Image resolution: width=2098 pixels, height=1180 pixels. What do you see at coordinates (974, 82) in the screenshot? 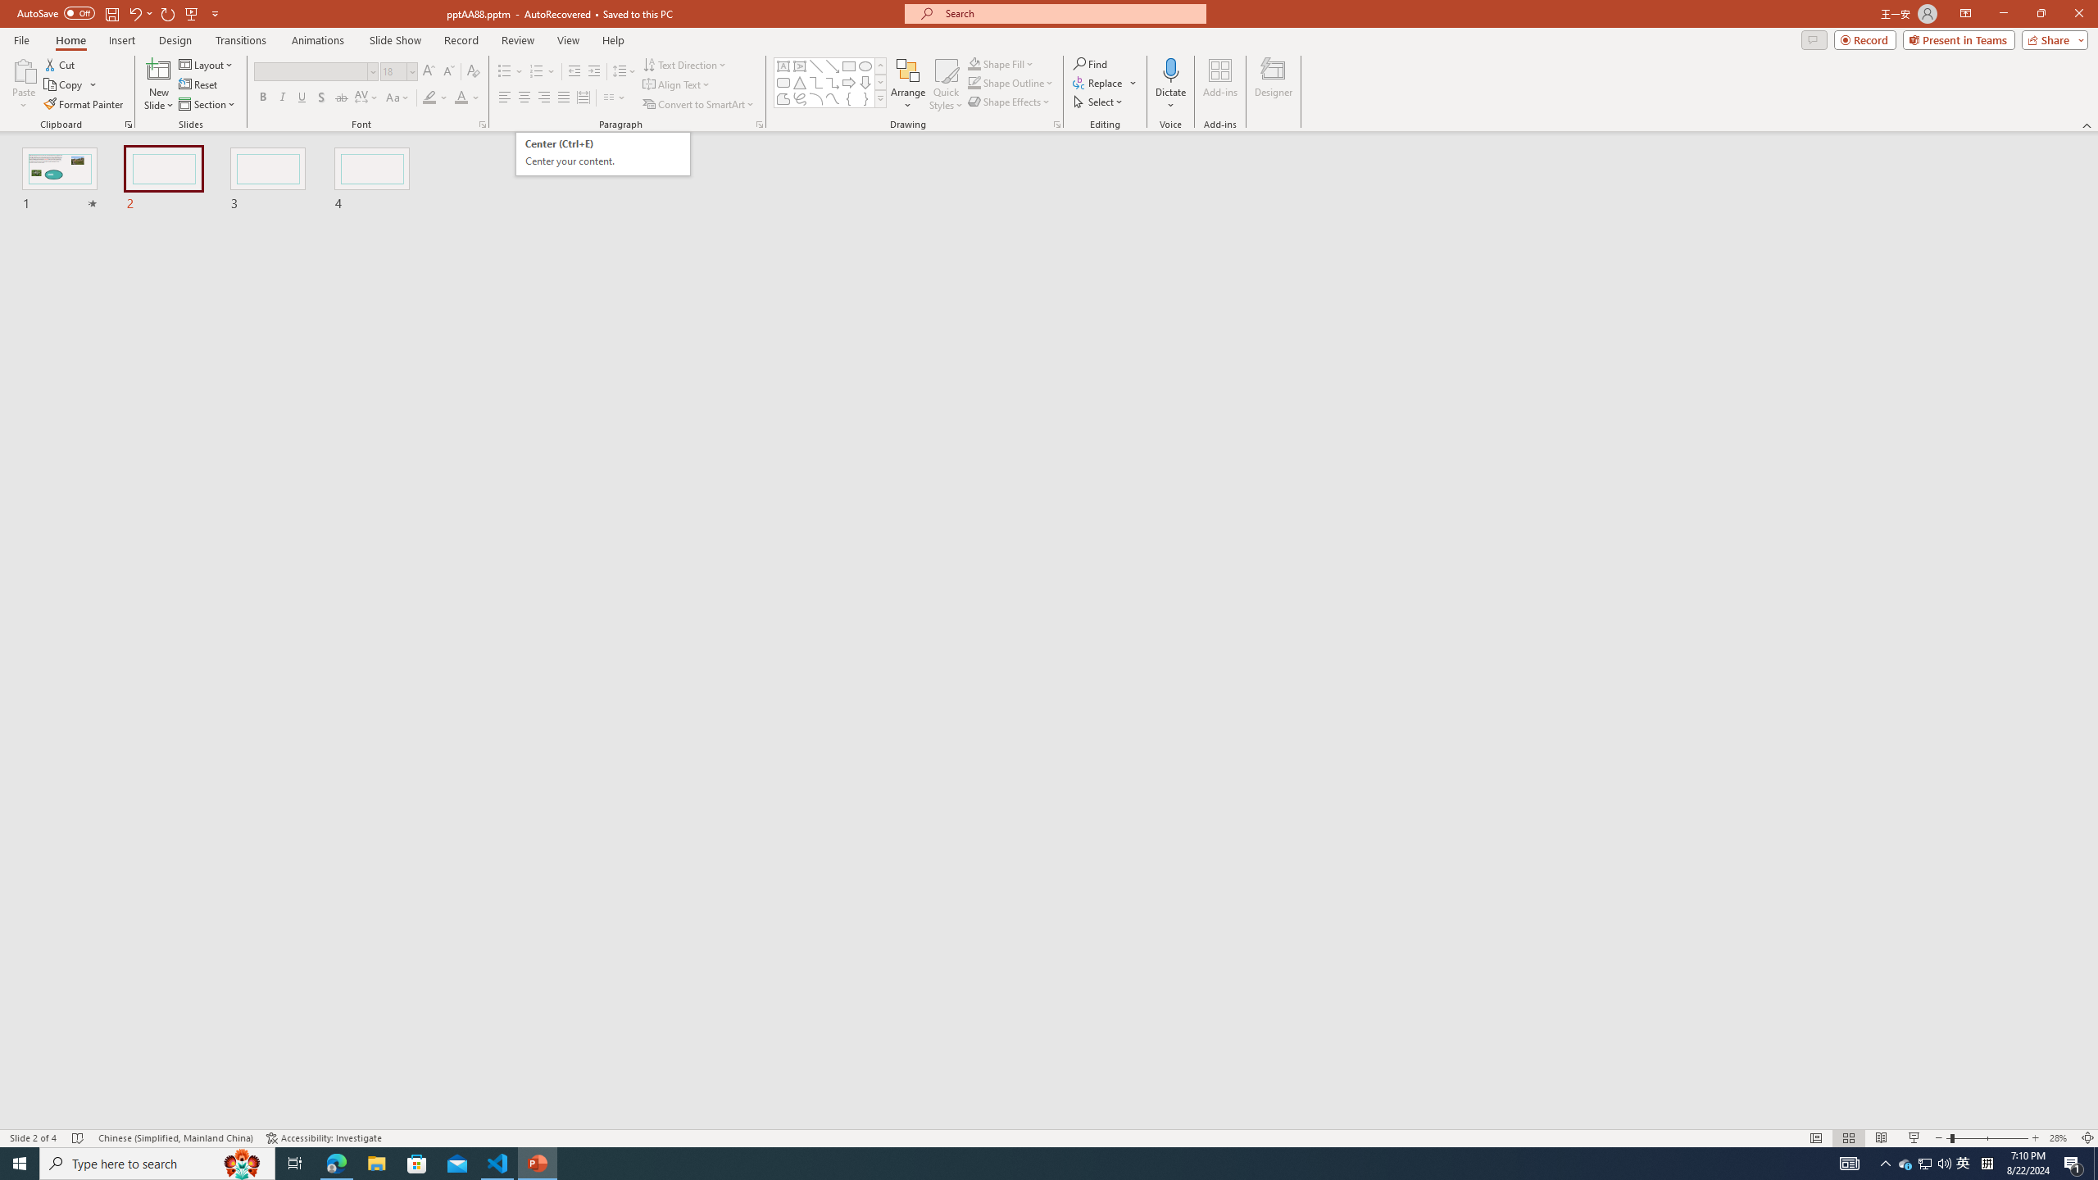
I see `Shape Outline Teal, Accent 1` at bounding box center [974, 82].